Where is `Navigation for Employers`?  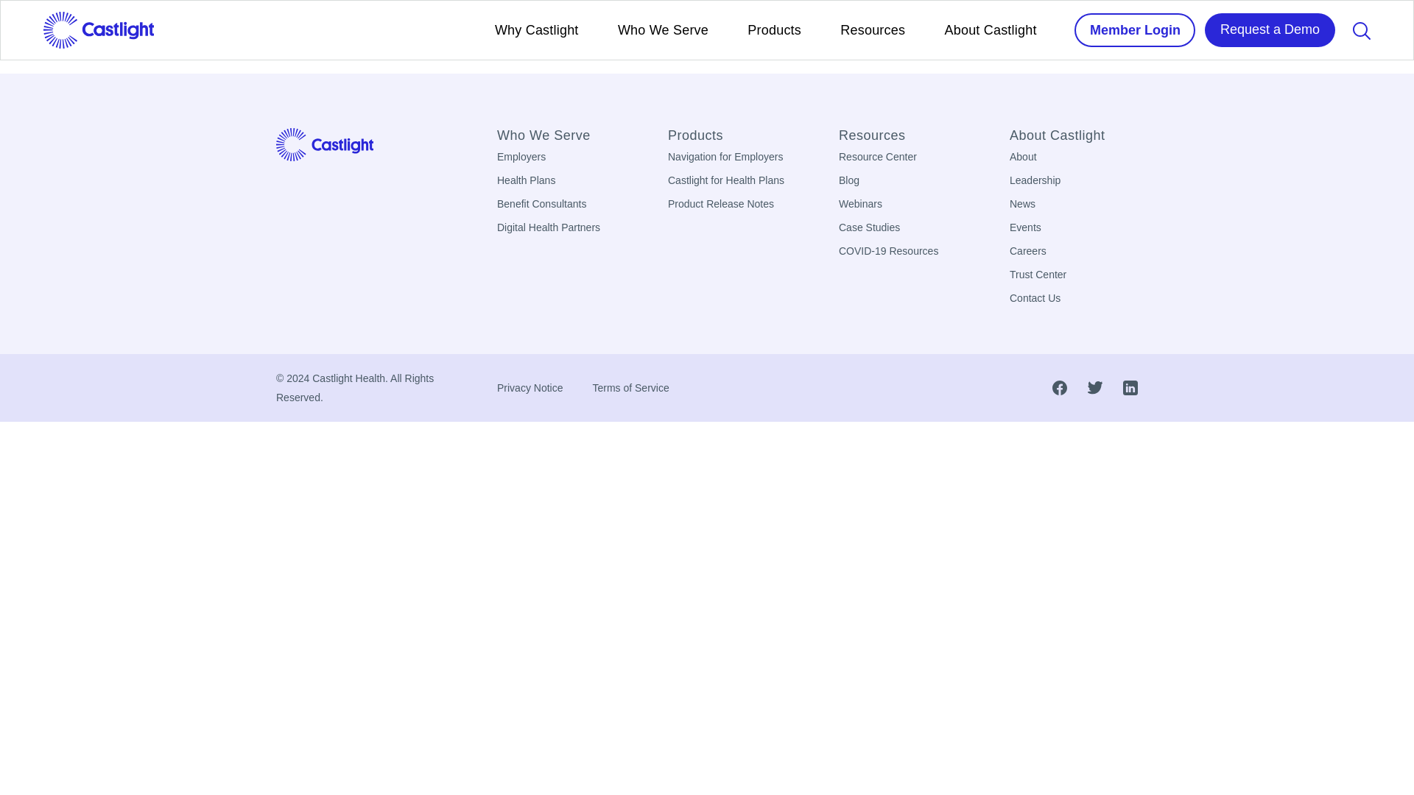 Navigation for Employers is located at coordinates (725, 157).